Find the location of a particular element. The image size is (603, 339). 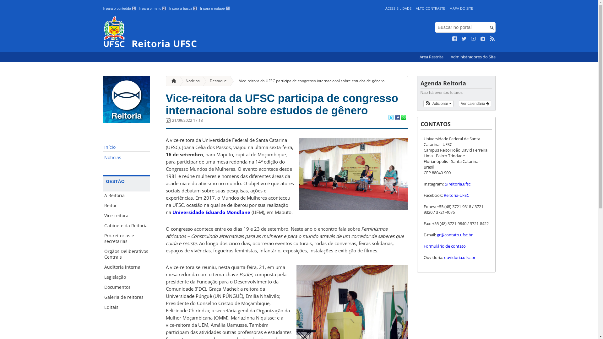

@reitoria.ufsc is located at coordinates (458, 184).